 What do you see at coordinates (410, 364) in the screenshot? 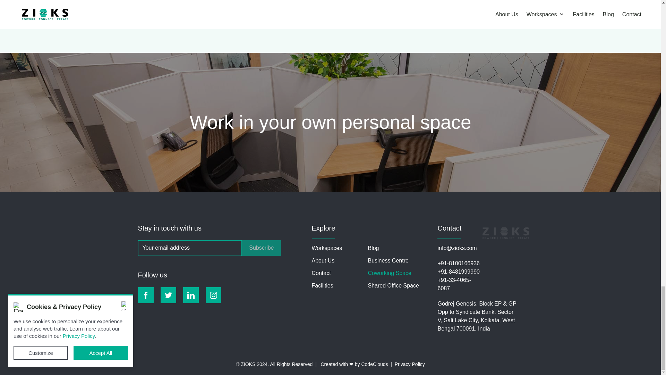
I see `Privacy Policy` at bounding box center [410, 364].